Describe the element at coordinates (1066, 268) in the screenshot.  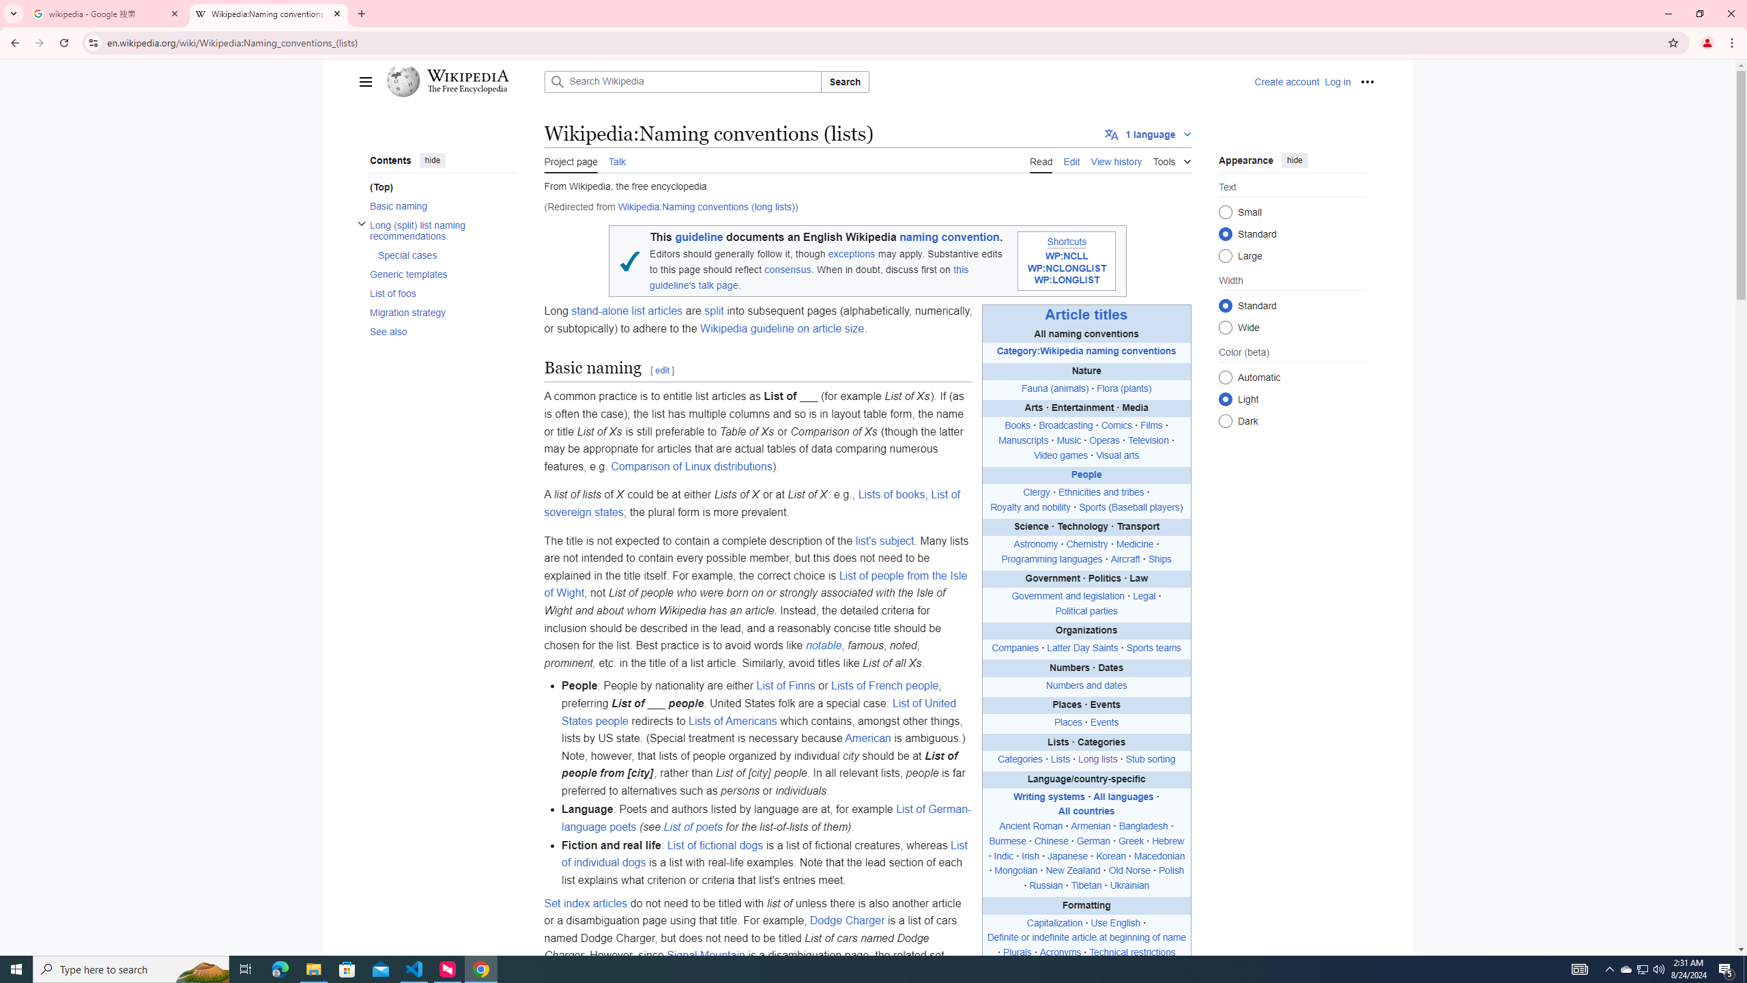
I see `WP:NCLONGLIST` at that location.